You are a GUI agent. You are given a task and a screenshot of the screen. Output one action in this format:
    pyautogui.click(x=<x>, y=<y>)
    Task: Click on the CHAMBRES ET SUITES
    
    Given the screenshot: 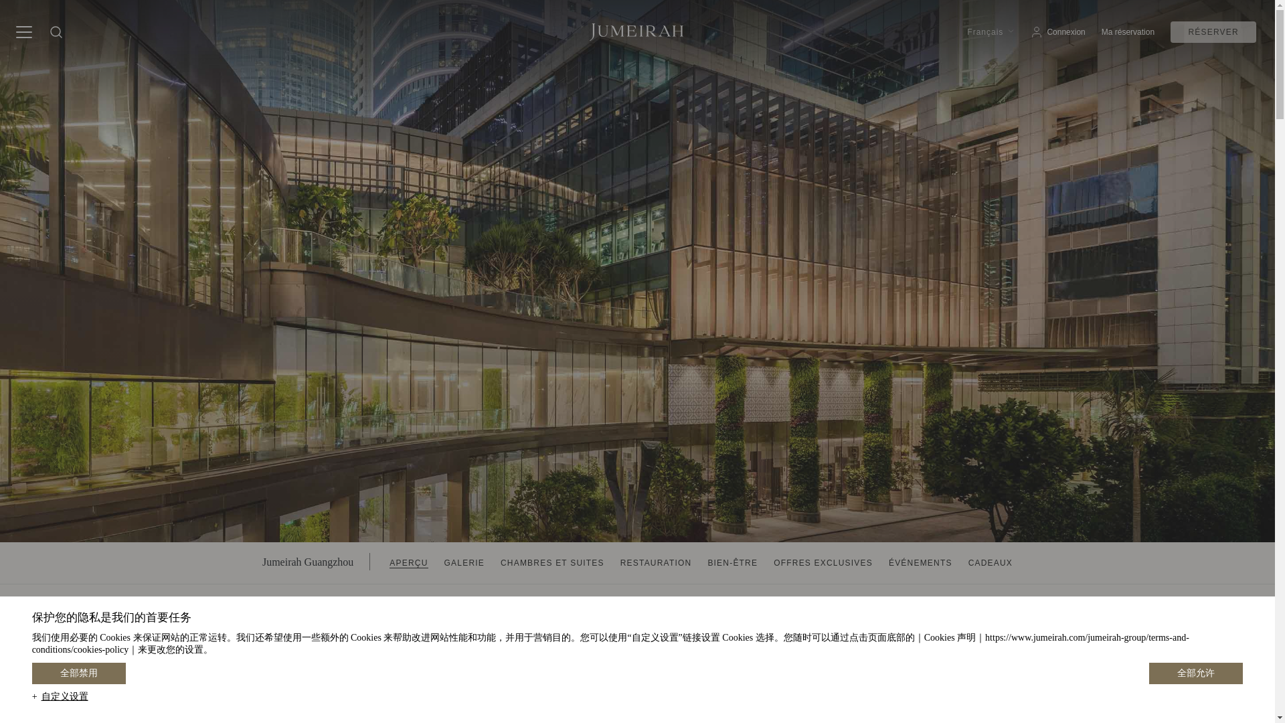 What is the action you would take?
    pyautogui.click(x=552, y=562)
    